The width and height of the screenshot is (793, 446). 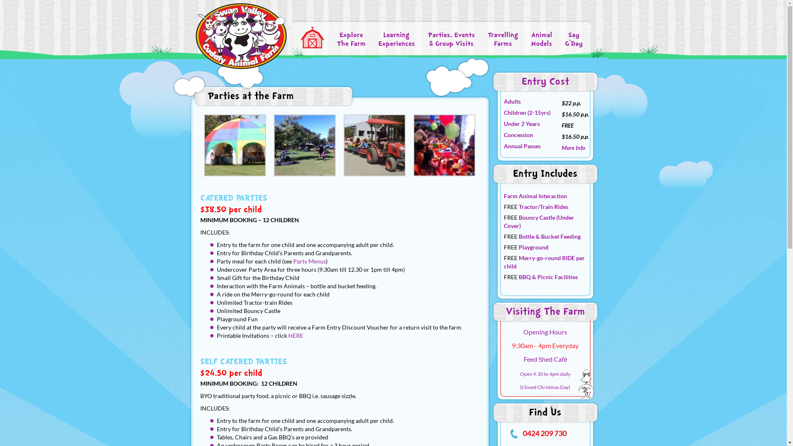 I want to click on Home, so click(x=312, y=37).